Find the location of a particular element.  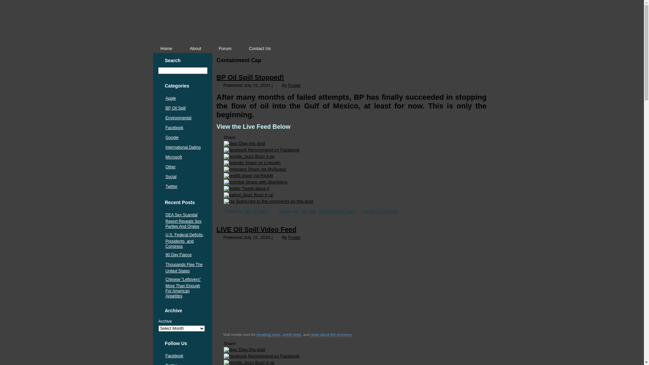

DEA Sex Scandal Report Reveals Sex Parties And Orgies is located at coordinates (184, 221).